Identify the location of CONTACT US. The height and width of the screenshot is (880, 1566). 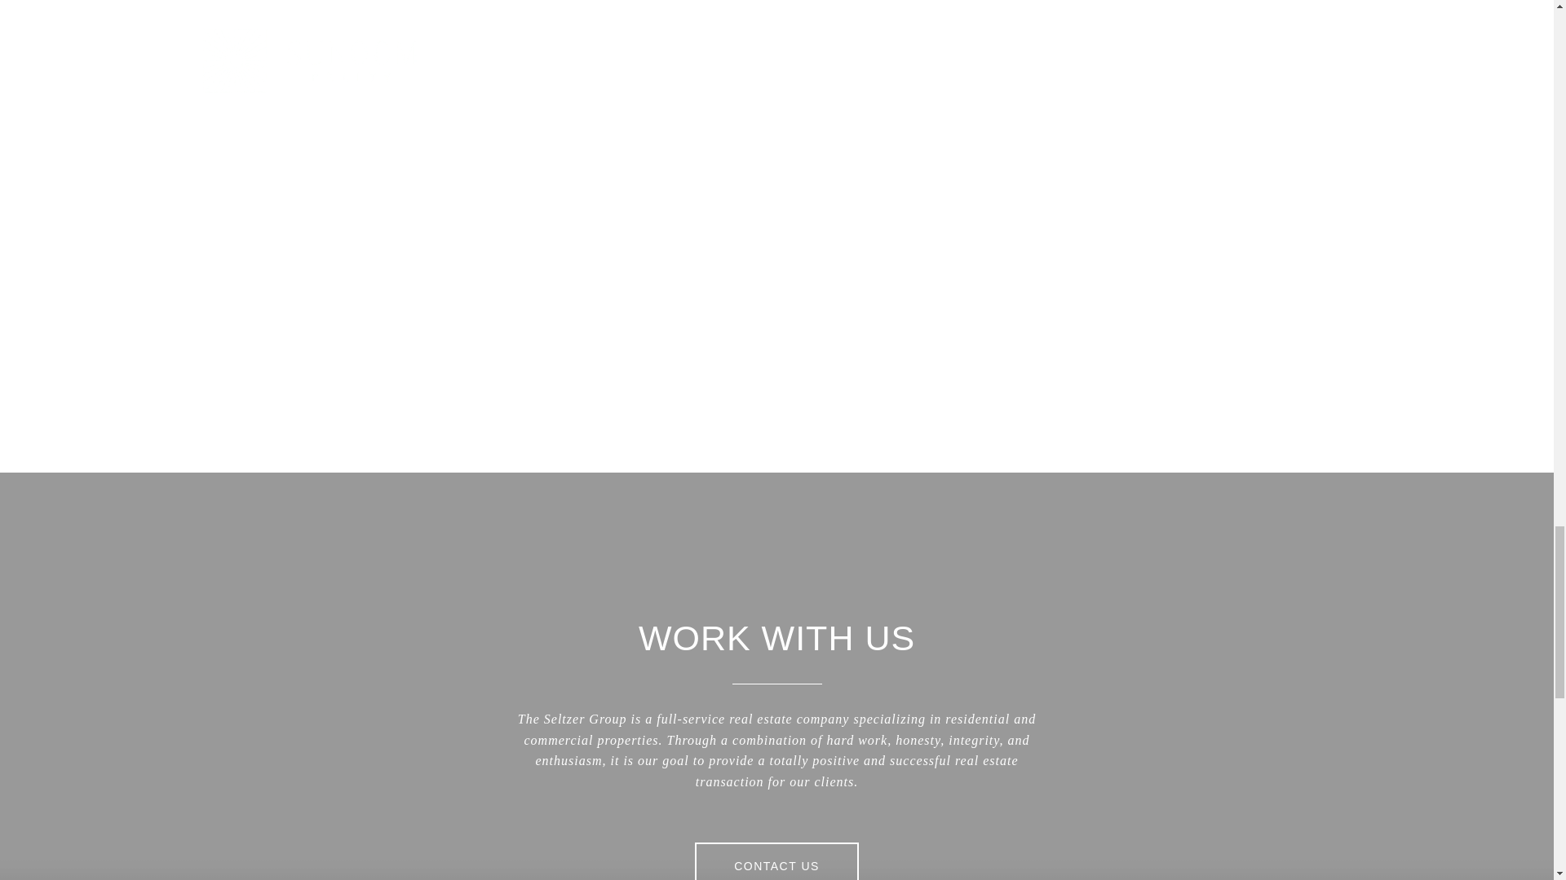
(776, 860).